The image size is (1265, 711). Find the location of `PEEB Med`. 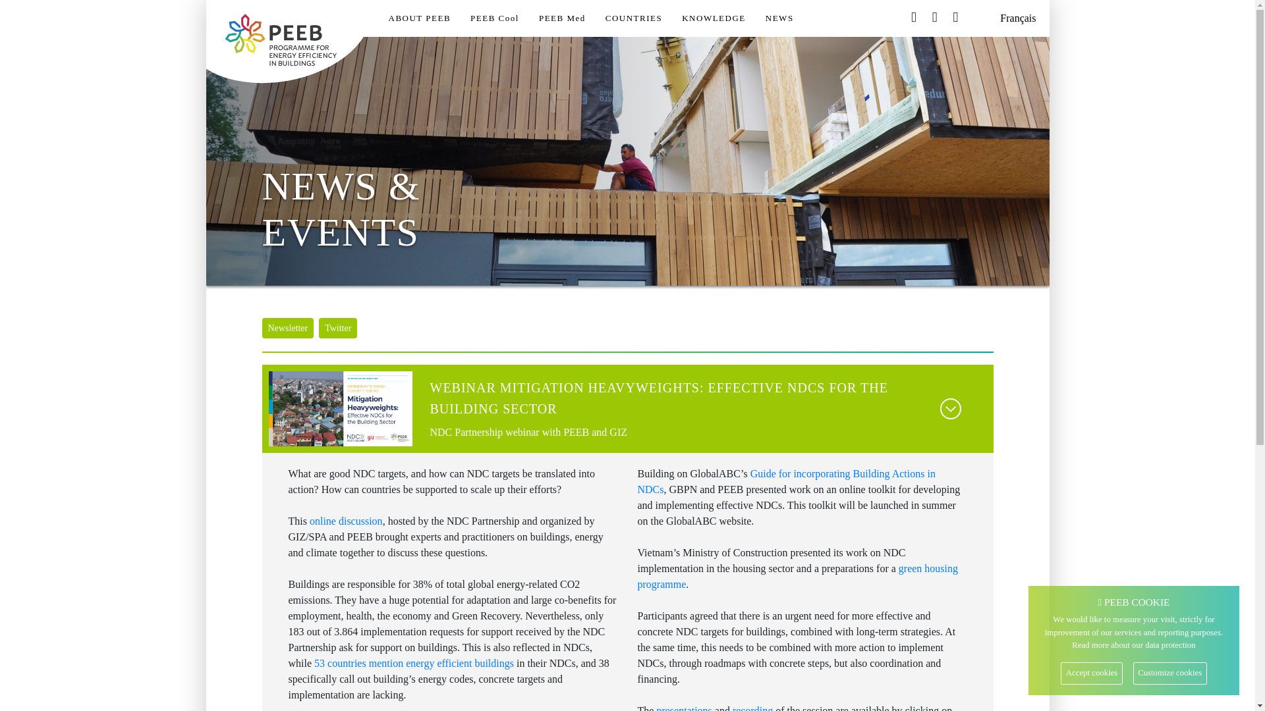

PEEB Med is located at coordinates (563, 18).